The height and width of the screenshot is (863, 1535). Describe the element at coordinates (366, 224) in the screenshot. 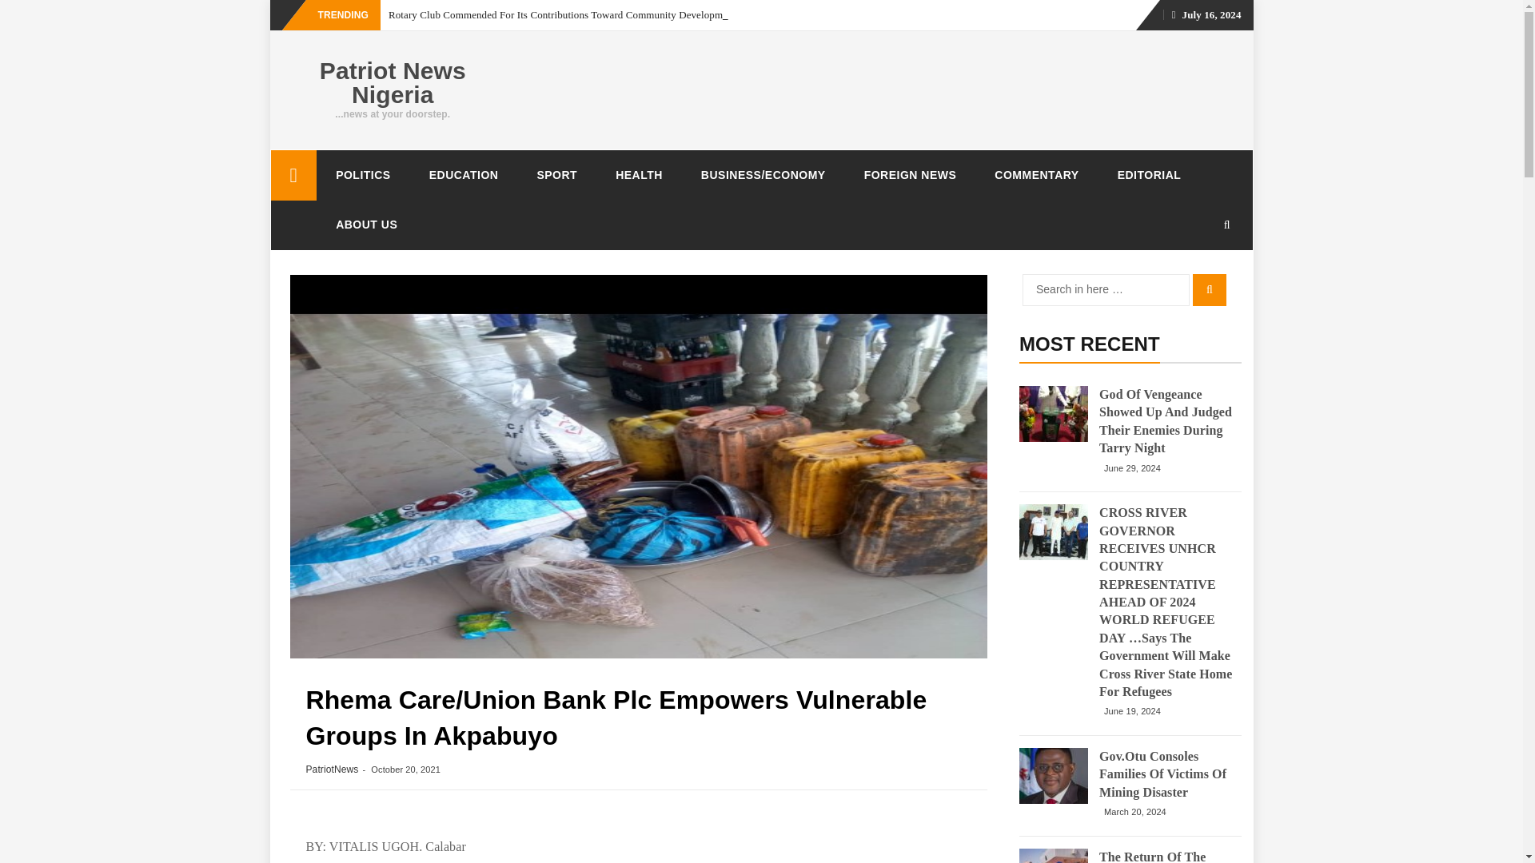

I see `ABOUT US` at that location.